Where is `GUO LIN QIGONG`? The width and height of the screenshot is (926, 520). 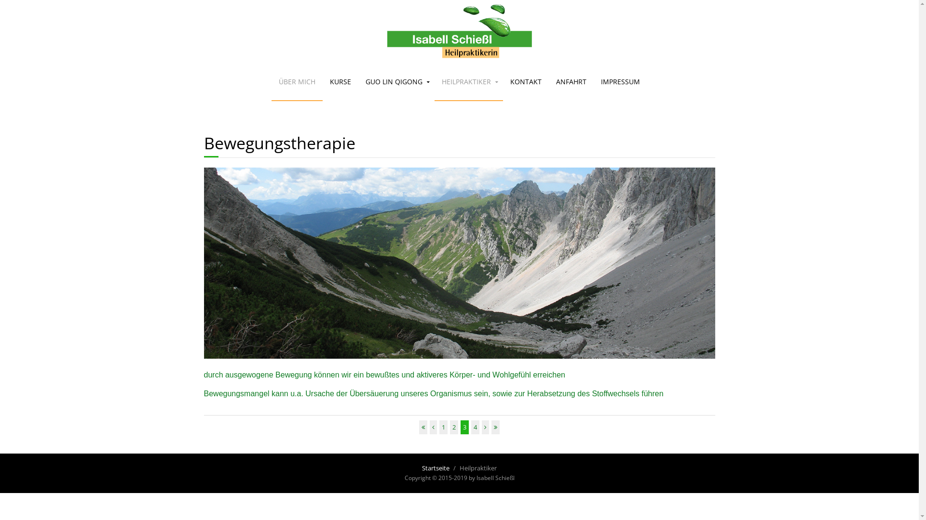 GUO LIN QIGONG is located at coordinates (396, 82).